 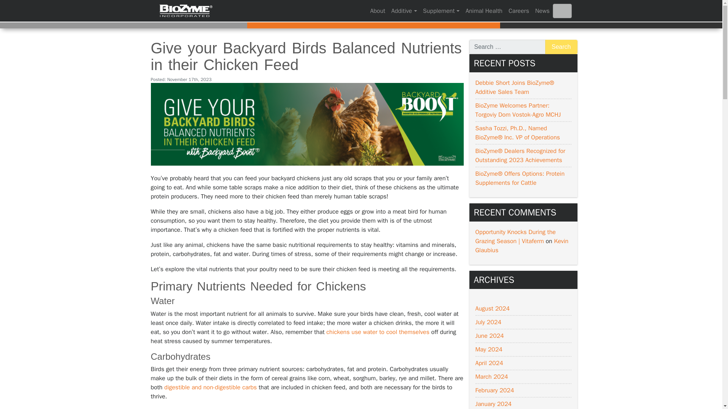 What do you see at coordinates (542, 11) in the screenshot?
I see `News` at bounding box center [542, 11].